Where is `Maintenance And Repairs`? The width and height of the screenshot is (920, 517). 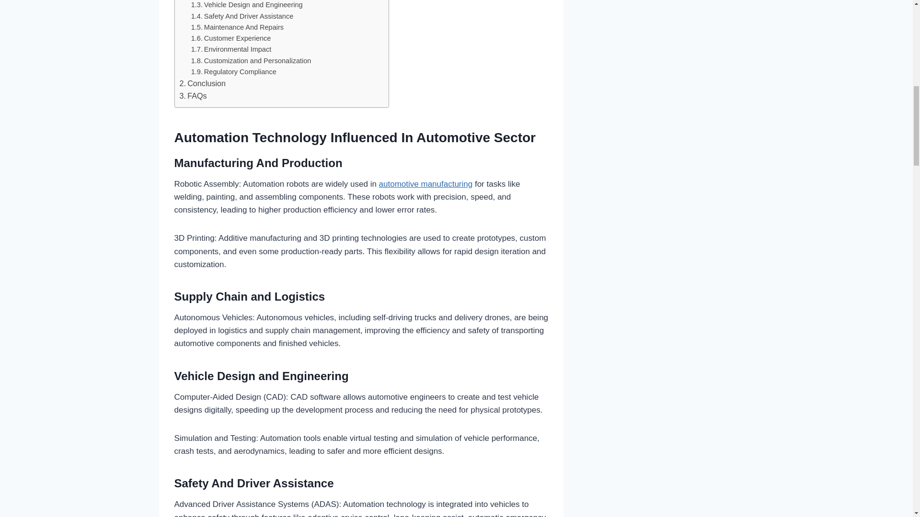
Maintenance And Repairs is located at coordinates (237, 28).